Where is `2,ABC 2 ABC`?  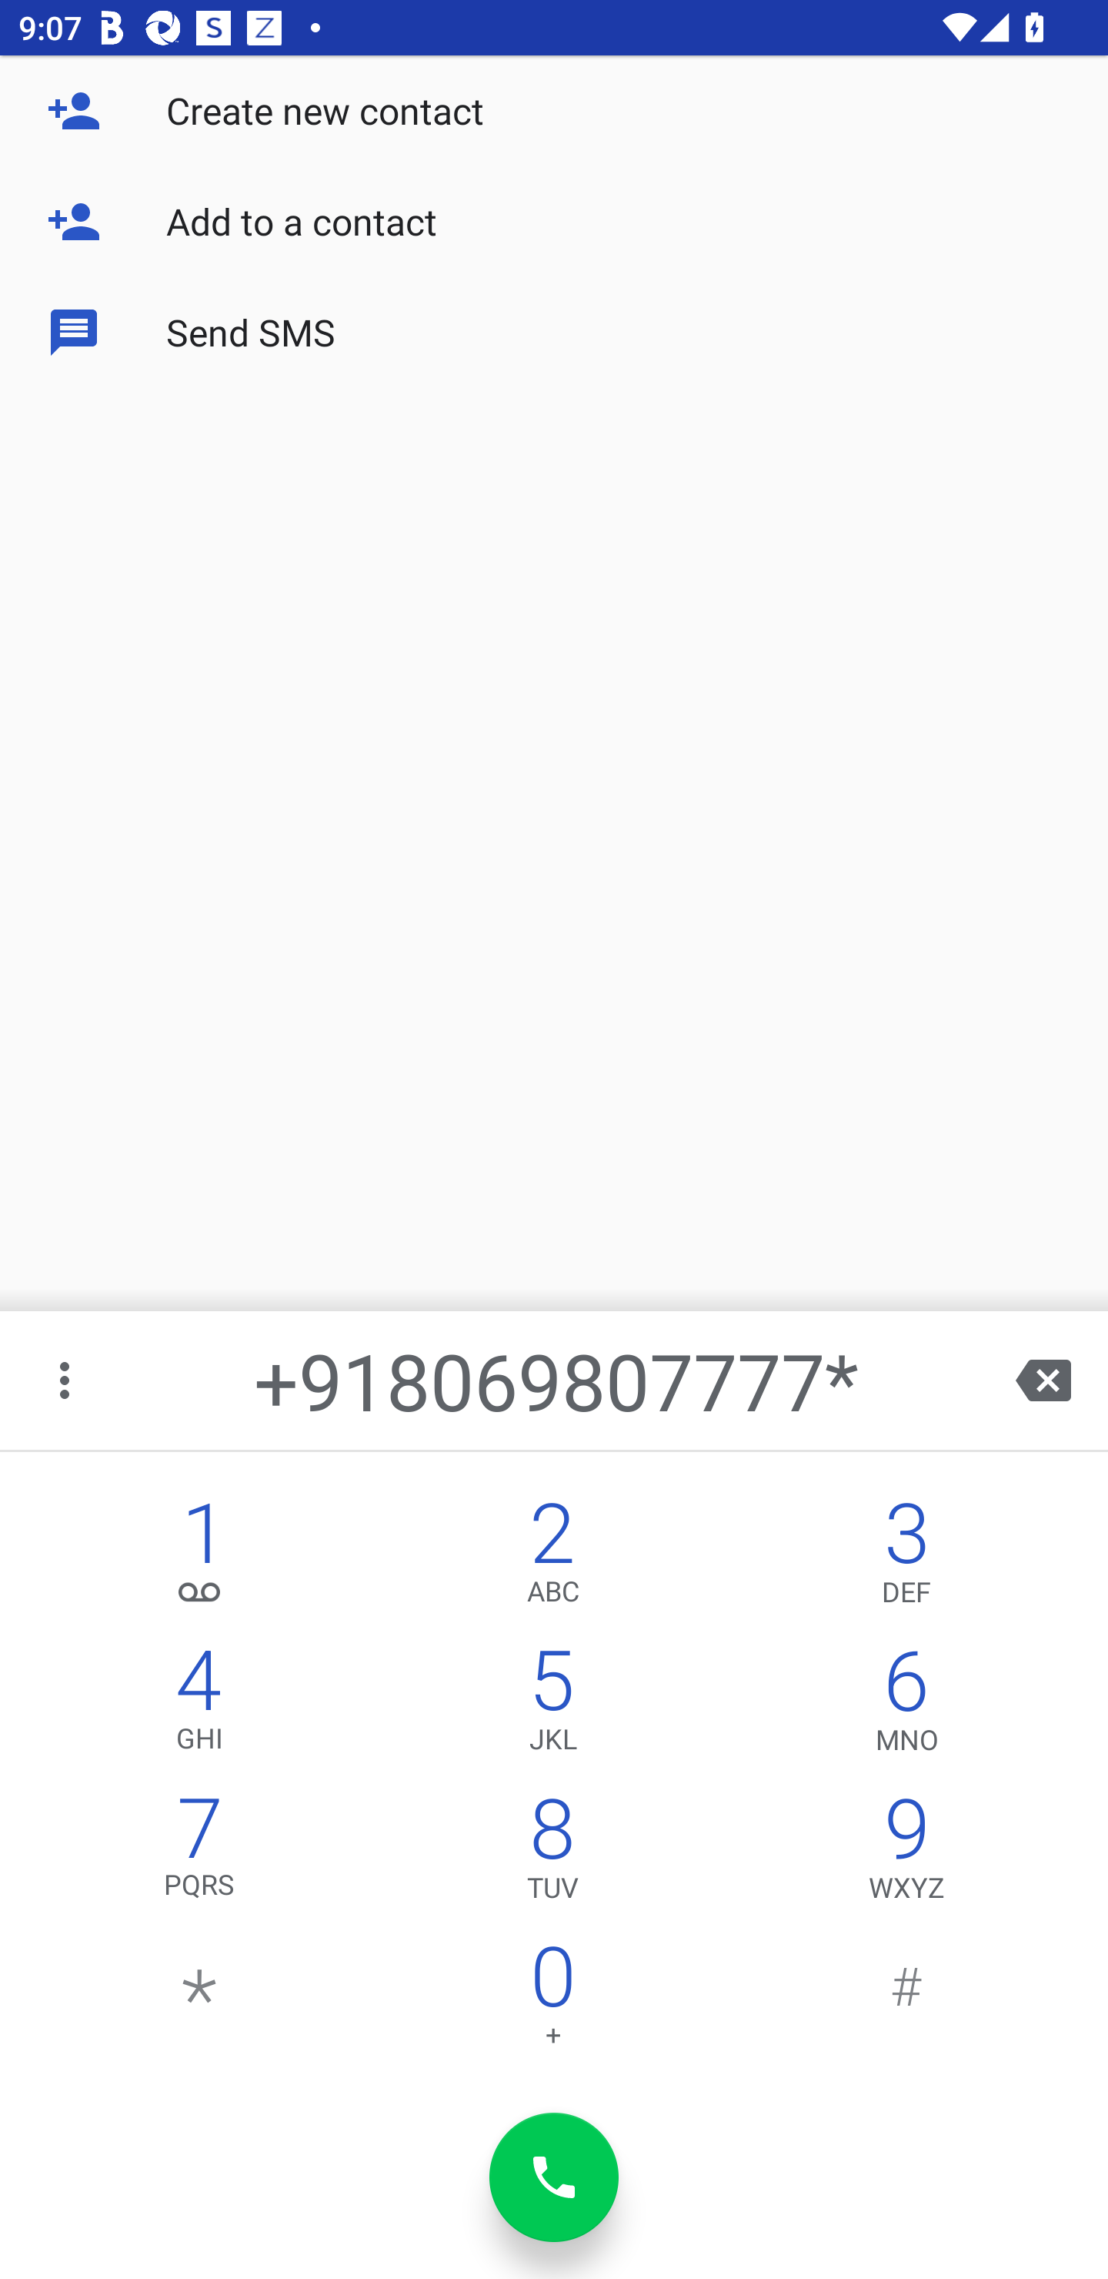
2,ABC 2 ABC is located at coordinates (552, 1557).